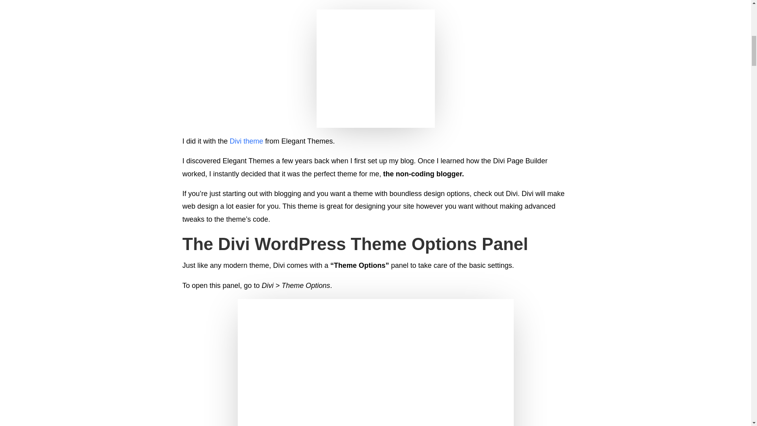 The height and width of the screenshot is (426, 757). Describe the element at coordinates (375, 69) in the screenshot. I see `Webhosting` at that location.